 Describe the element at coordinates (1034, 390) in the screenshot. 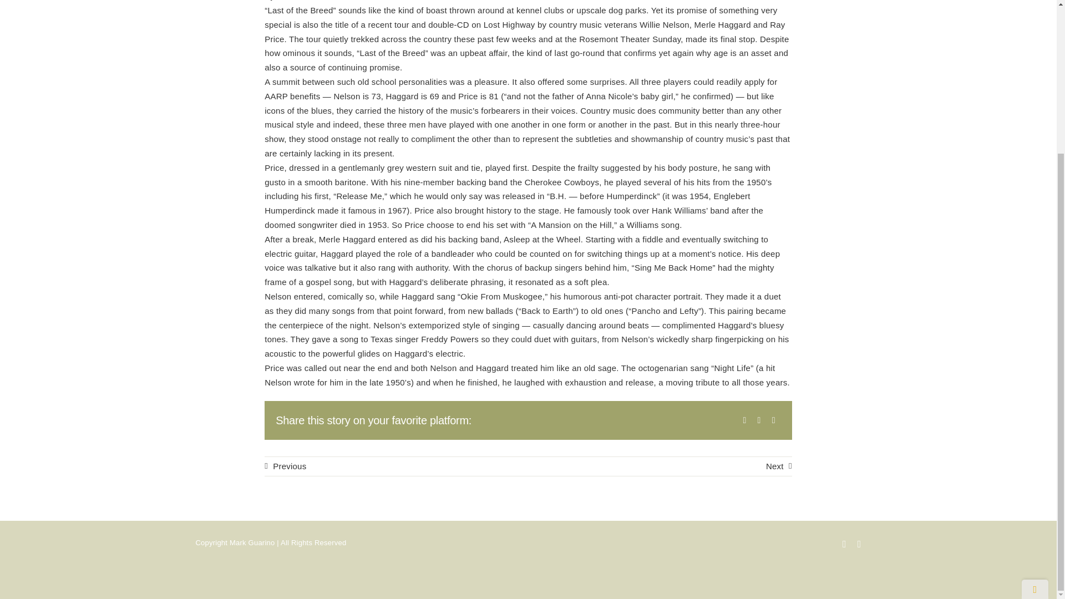

I see `Toggle Sliding Bar Area` at that location.